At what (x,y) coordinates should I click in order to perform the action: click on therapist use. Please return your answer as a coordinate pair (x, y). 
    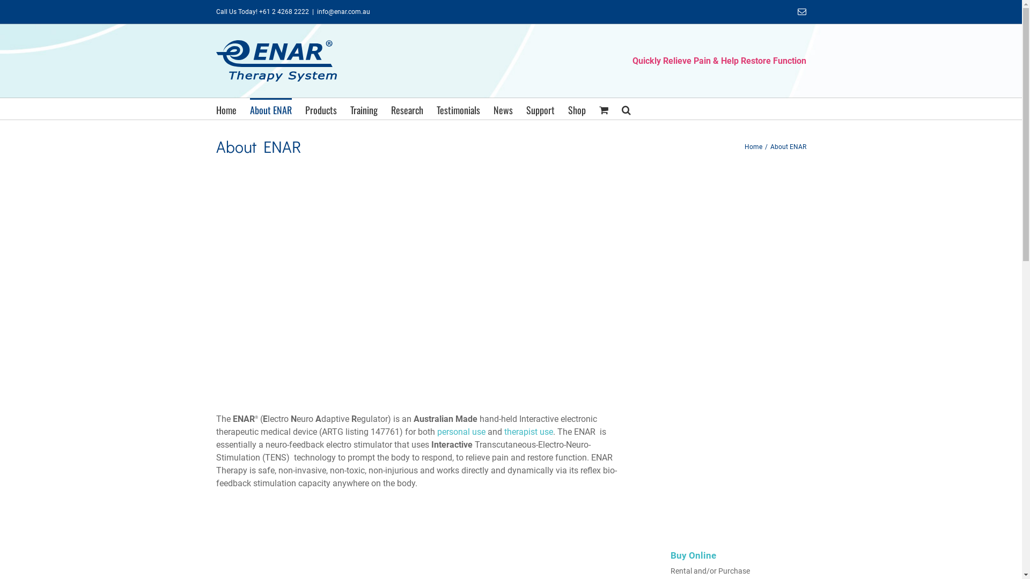
    Looking at the image, I should click on (529, 432).